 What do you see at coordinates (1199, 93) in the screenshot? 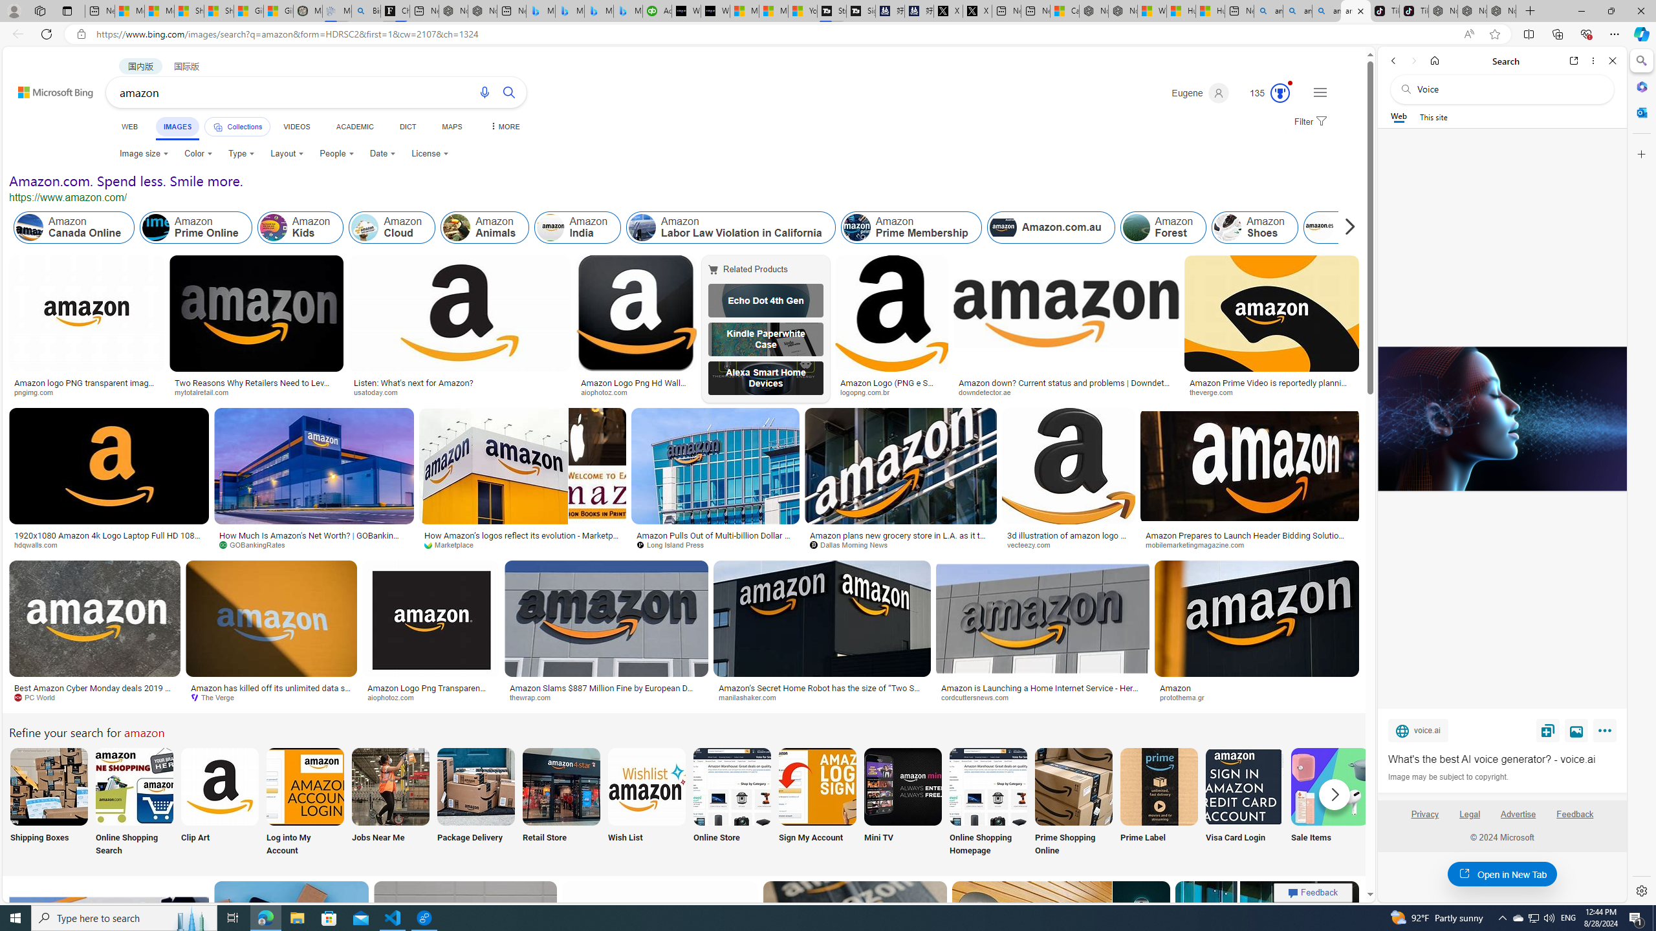
I see `Eugene` at bounding box center [1199, 93].